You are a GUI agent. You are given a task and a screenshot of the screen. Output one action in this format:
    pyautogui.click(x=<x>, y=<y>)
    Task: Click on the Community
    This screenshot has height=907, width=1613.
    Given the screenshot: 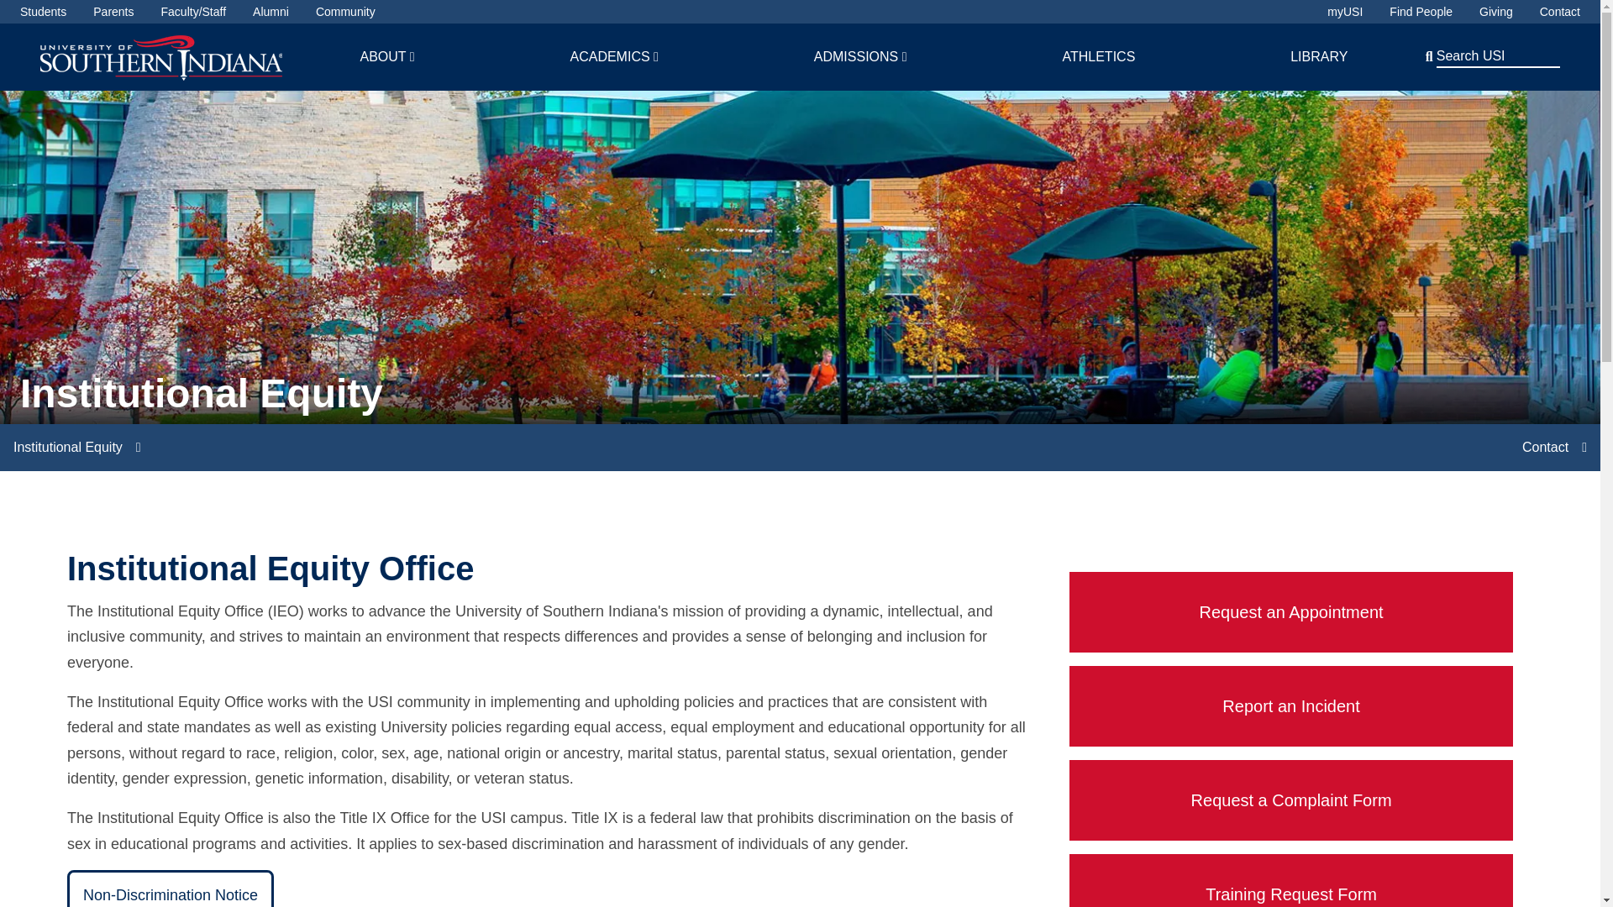 What is the action you would take?
    pyautogui.click(x=346, y=12)
    